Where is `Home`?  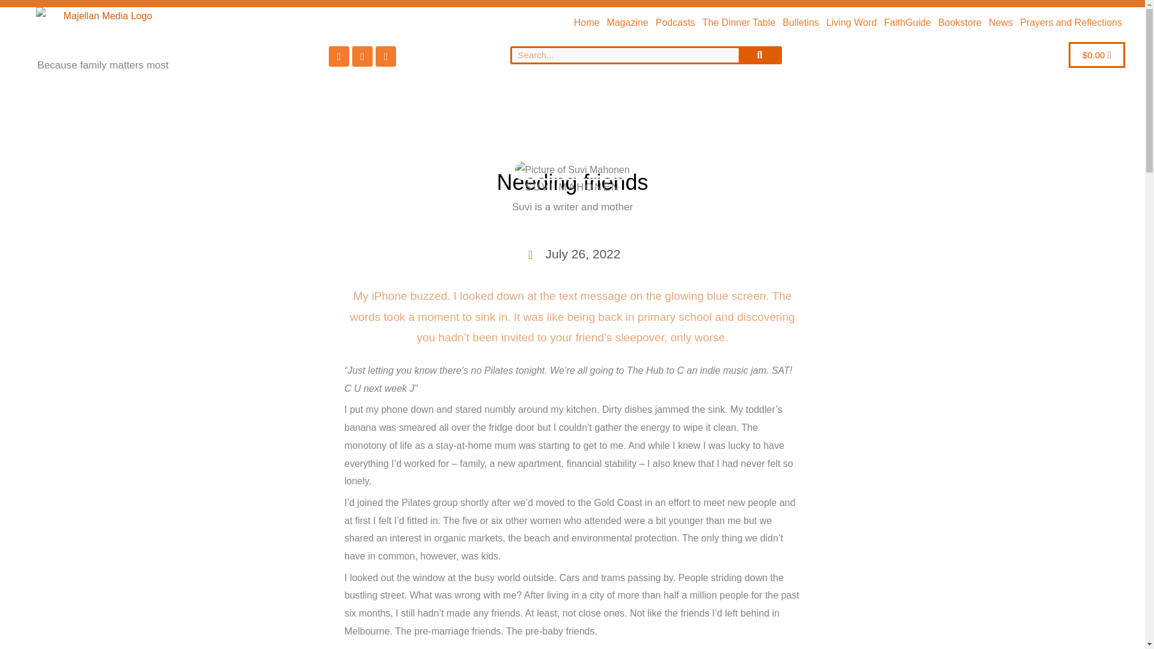
Home is located at coordinates (587, 23).